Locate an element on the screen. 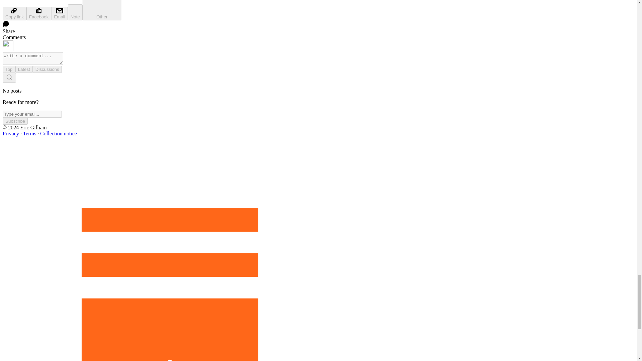 This screenshot has width=642, height=361. Email is located at coordinates (59, 13).